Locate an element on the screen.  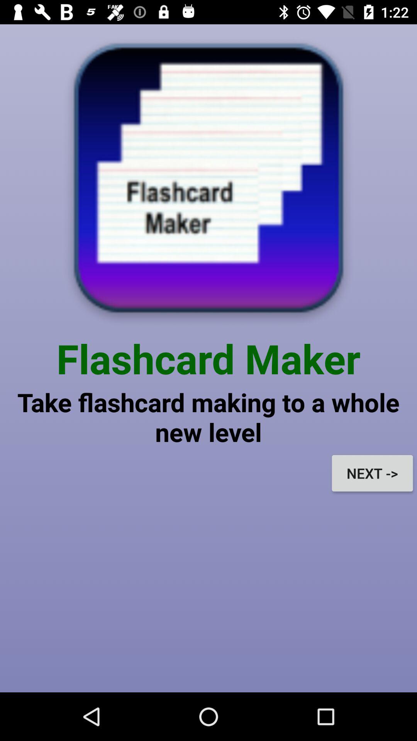
launch app below take flashcard making item is located at coordinates (372, 473).